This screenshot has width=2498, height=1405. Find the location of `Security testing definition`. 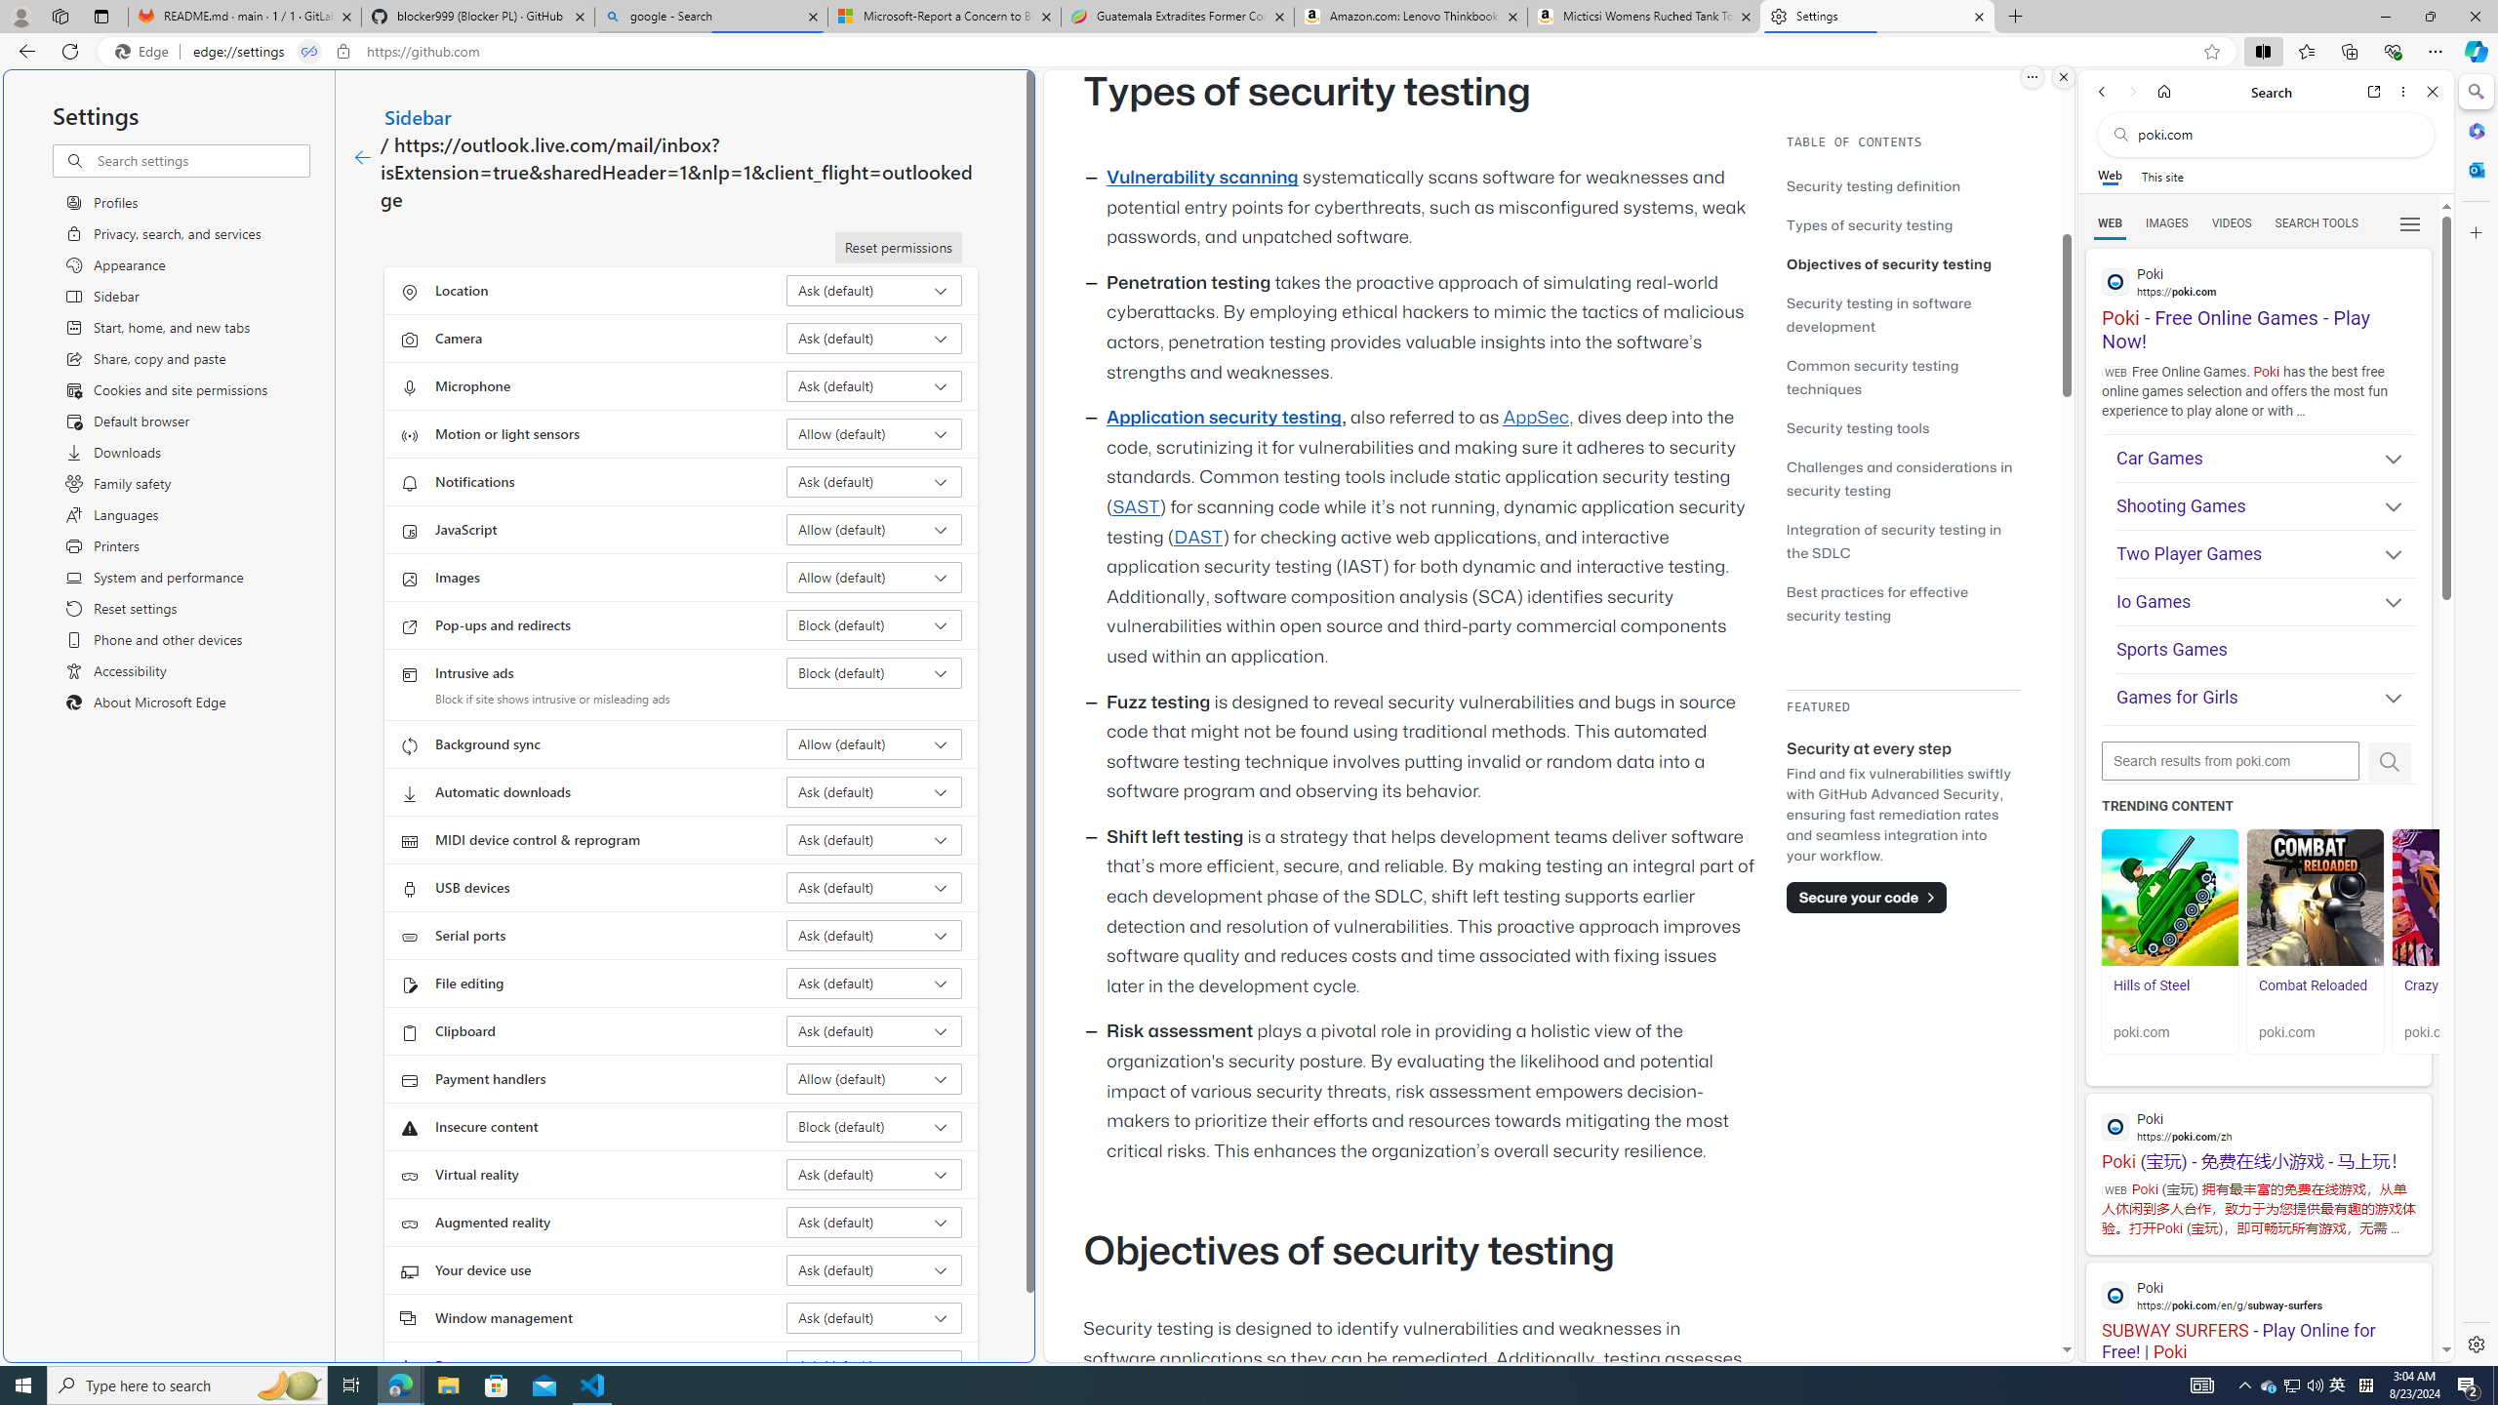

Security testing definition is located at coordinates (1903, 185).